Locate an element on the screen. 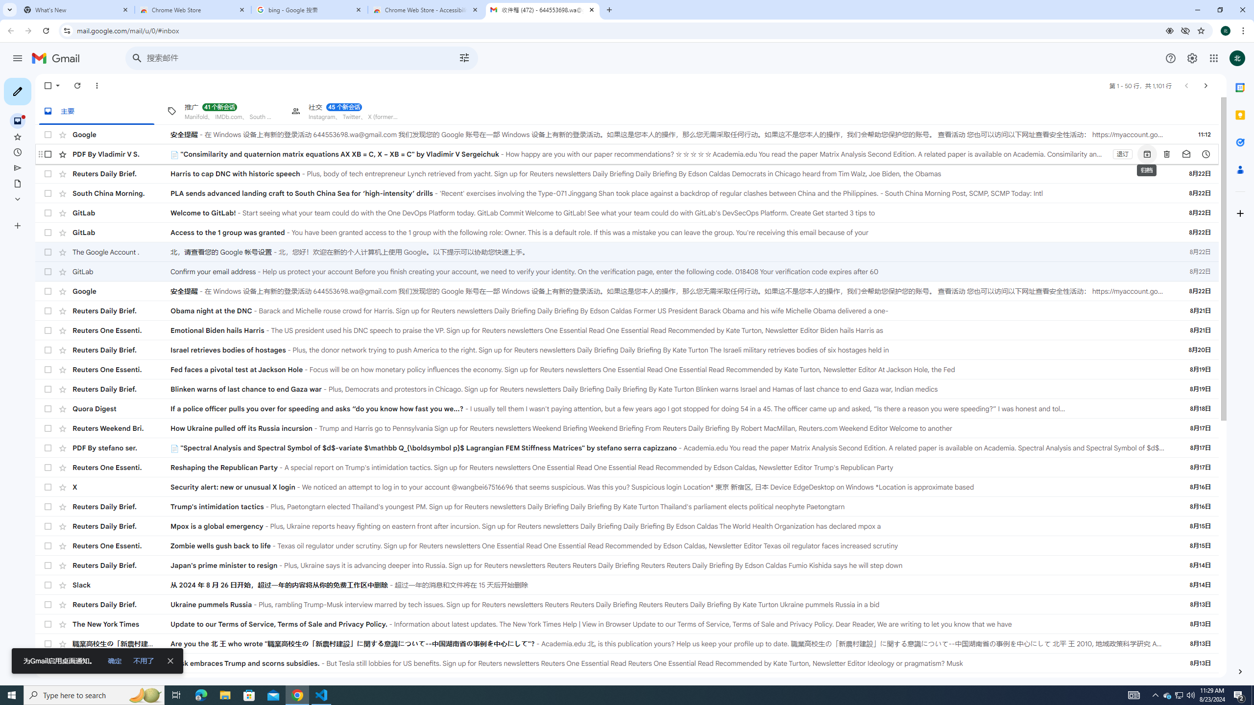 The width and height of the screenshot is (1254, 705). The New York Times is located at coordinates (121, 624).